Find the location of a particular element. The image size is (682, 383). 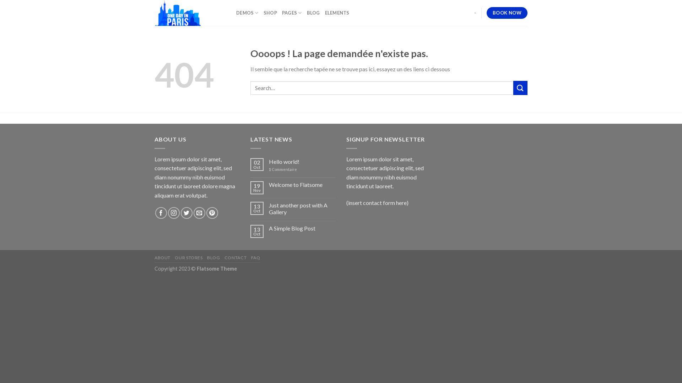

OUR STORES is located at coordinates (188, 257).